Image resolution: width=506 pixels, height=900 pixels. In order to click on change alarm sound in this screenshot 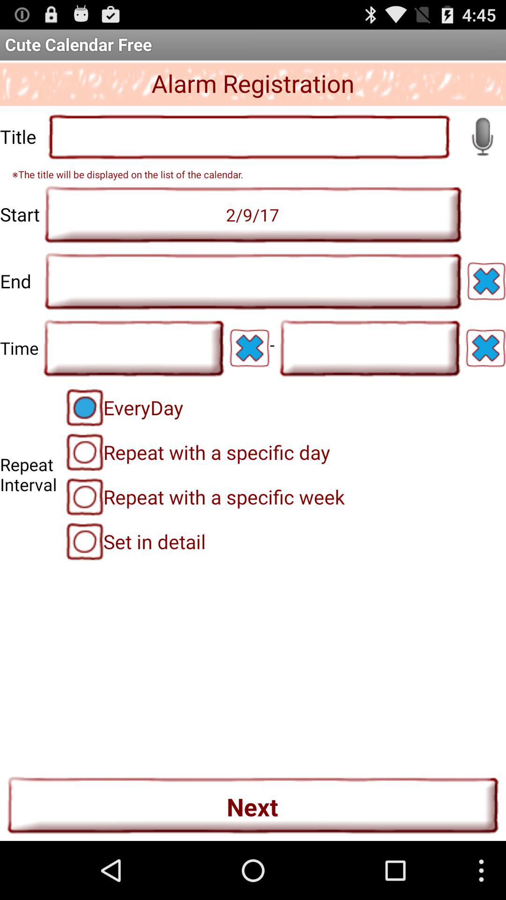, I will do `click(482, 136)`.